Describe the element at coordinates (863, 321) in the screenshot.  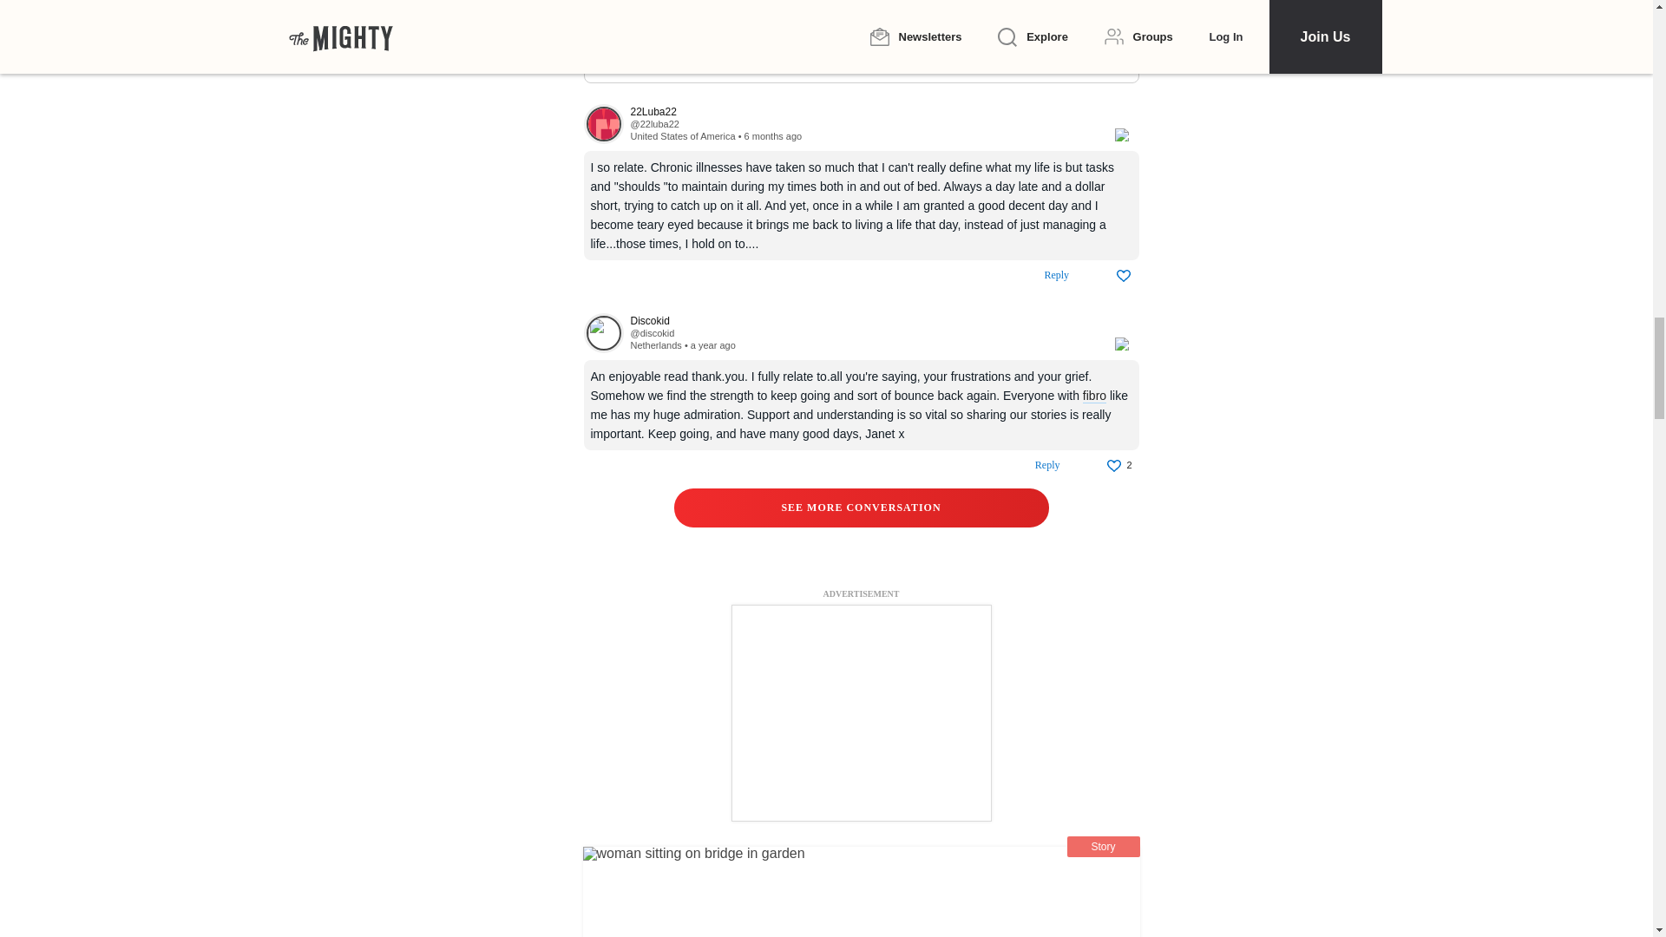
I see `View their profile` at that location.